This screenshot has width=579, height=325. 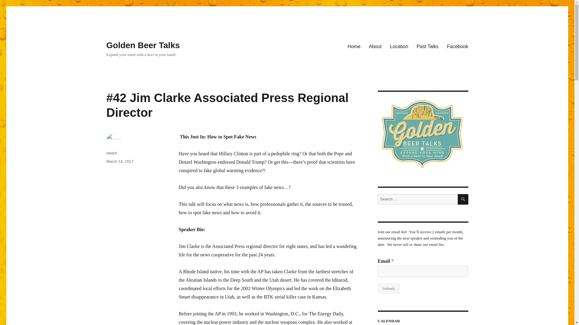 I want to click on Submit, so click(x=388, y=288).